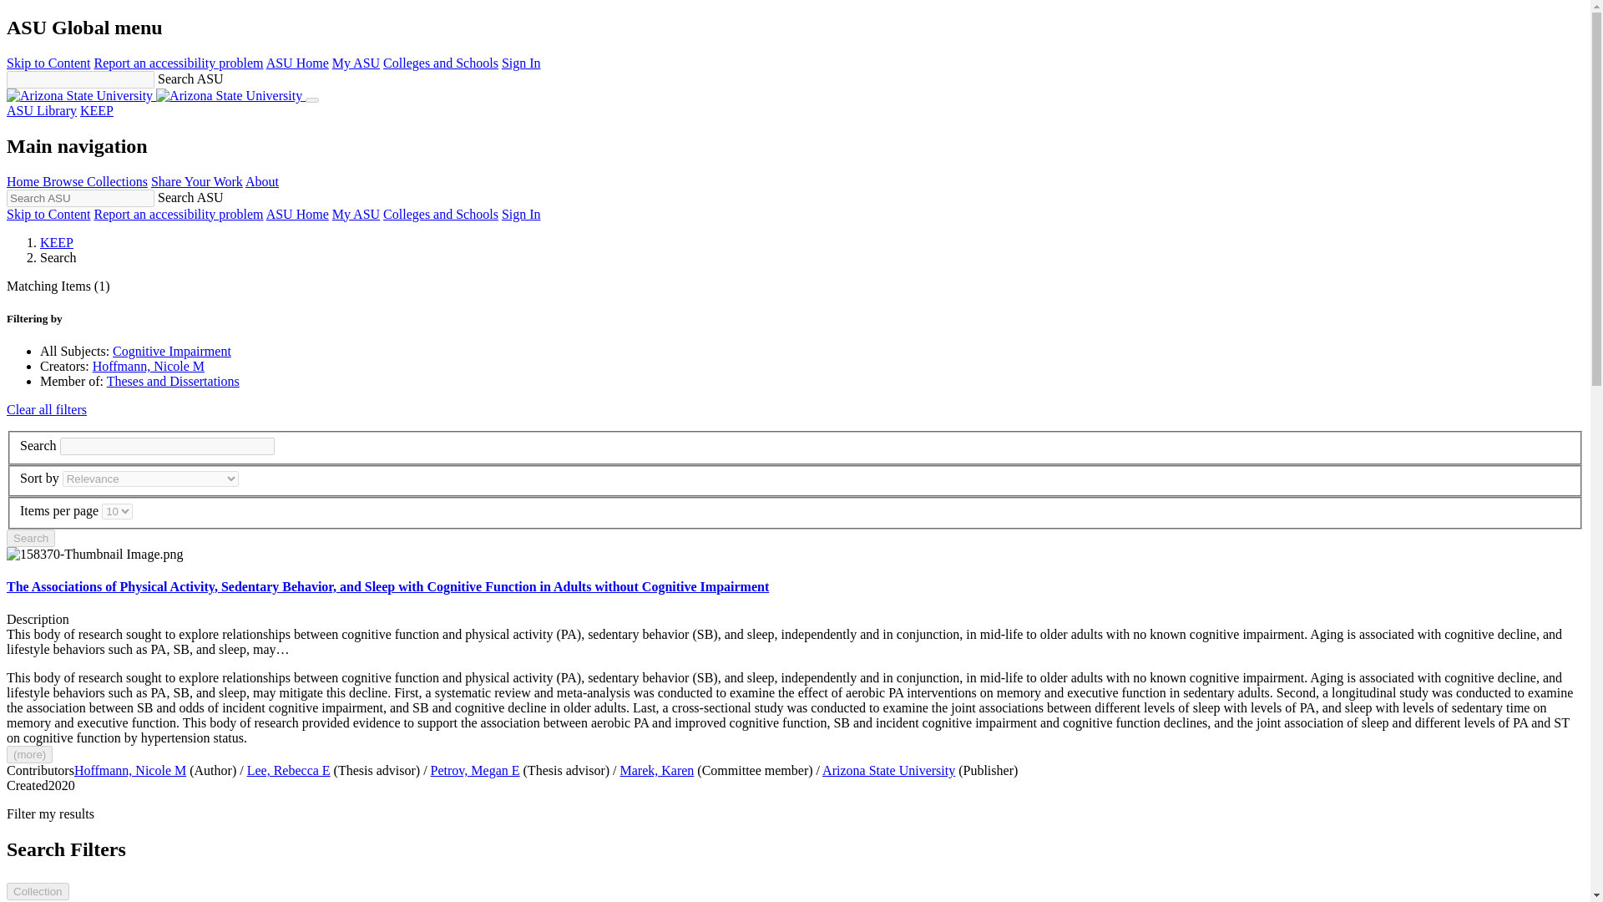  I want to click on Colleges and Schools, so click(441, 214).